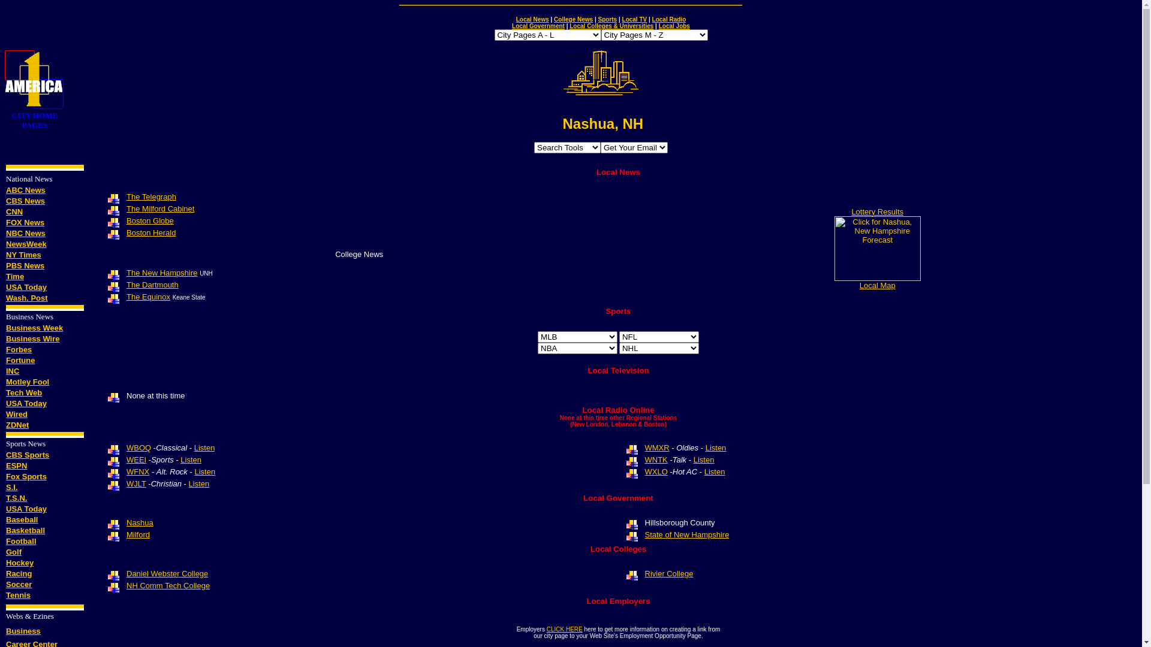 This screenshot has width=1151, height=647. Describe the element at coordinates (716, 448) in the screenshot. I see `Listen` at that location.